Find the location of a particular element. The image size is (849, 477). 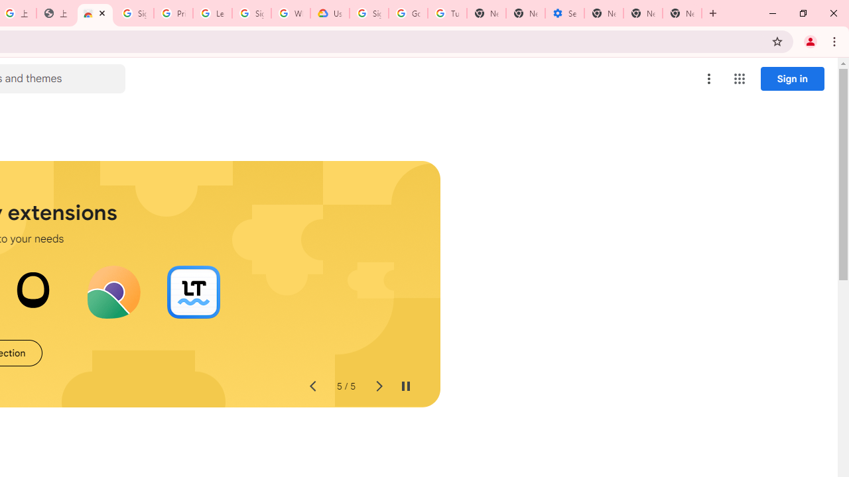

Next slide is located at coordinates (378, 387).